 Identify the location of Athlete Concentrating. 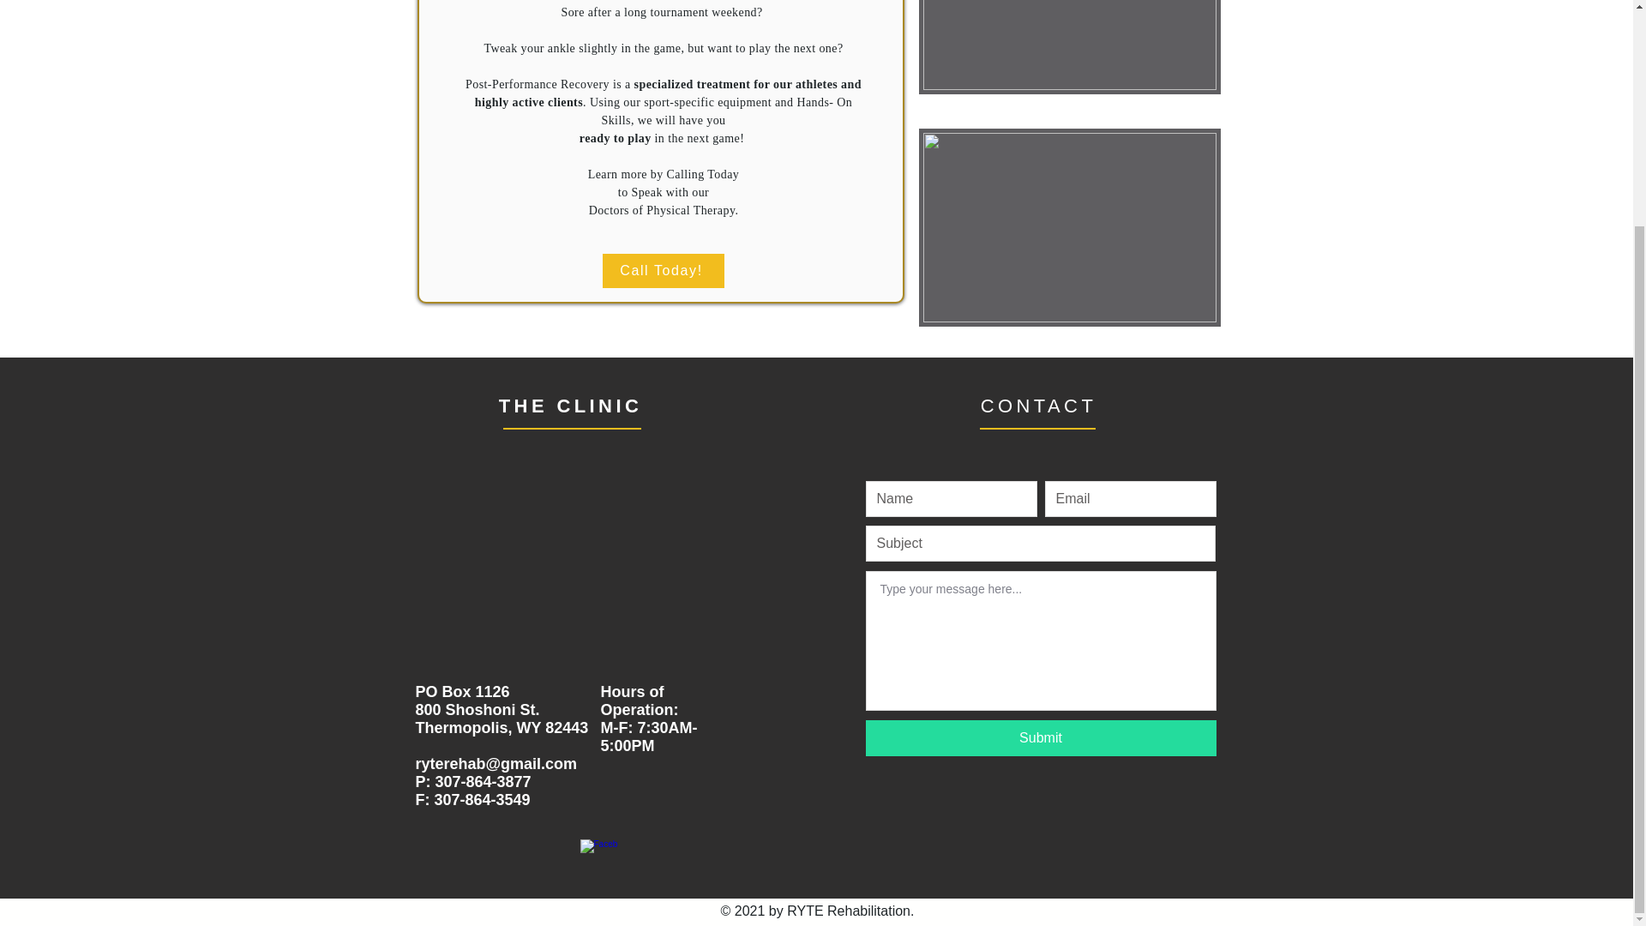
(1070, 228).